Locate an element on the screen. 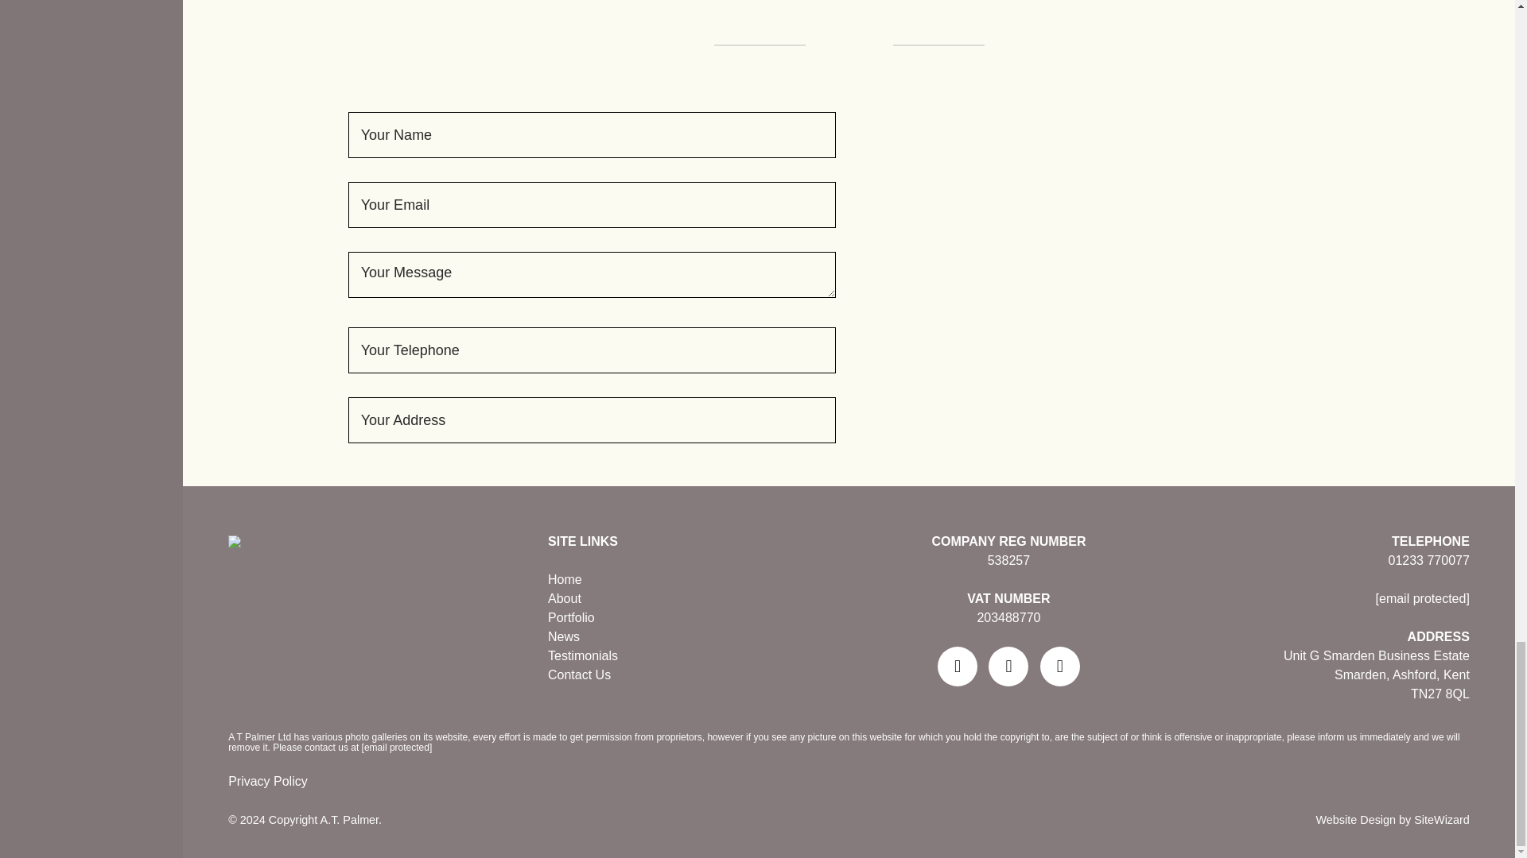 Image resolution: width=1527 pixels, height=858 pixels. Testimonials is located at coordinates (583, 655).